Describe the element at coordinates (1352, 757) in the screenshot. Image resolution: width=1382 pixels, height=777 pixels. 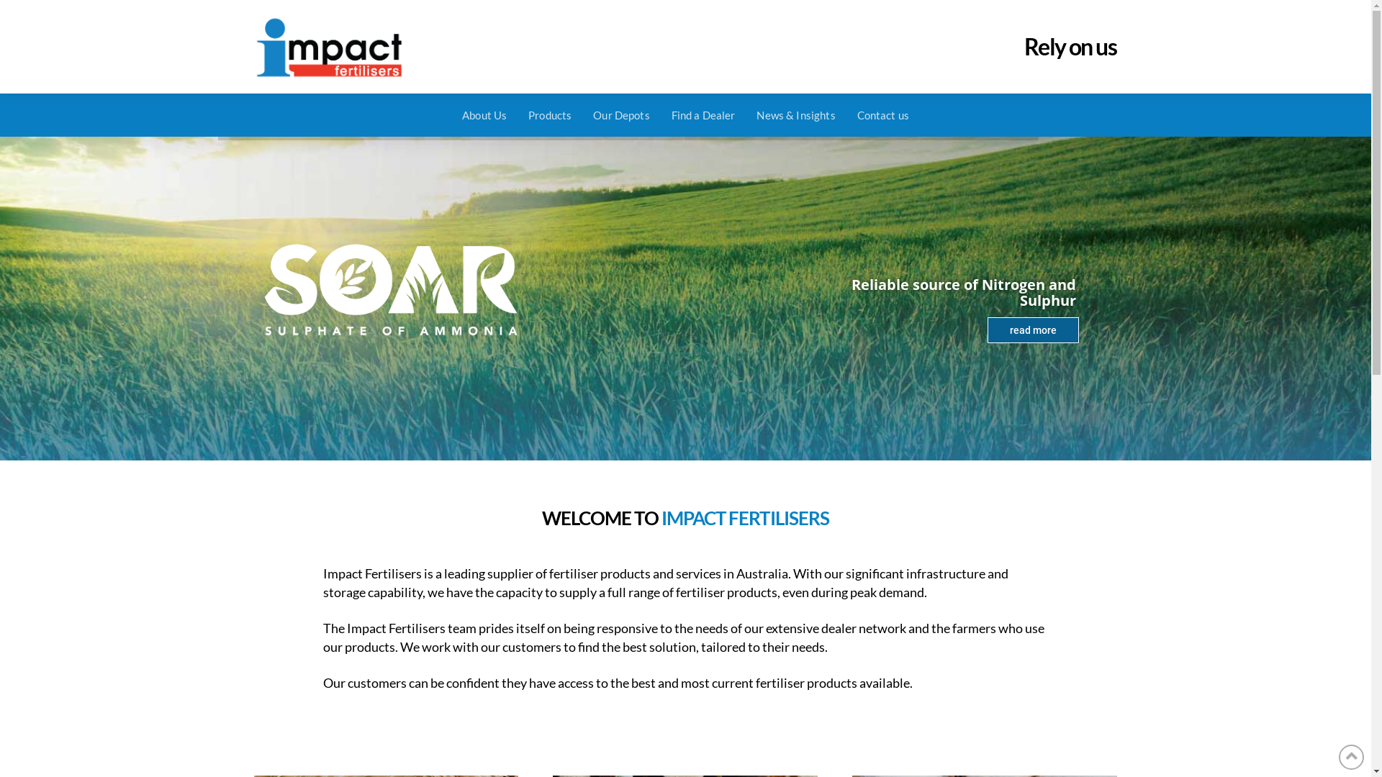
I see `Back to Top` at that location.